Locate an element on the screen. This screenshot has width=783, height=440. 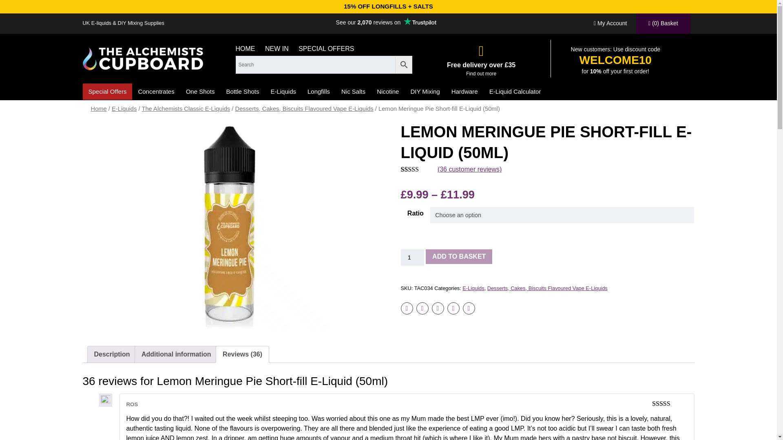
My Account is located at coordinates (610, 24).